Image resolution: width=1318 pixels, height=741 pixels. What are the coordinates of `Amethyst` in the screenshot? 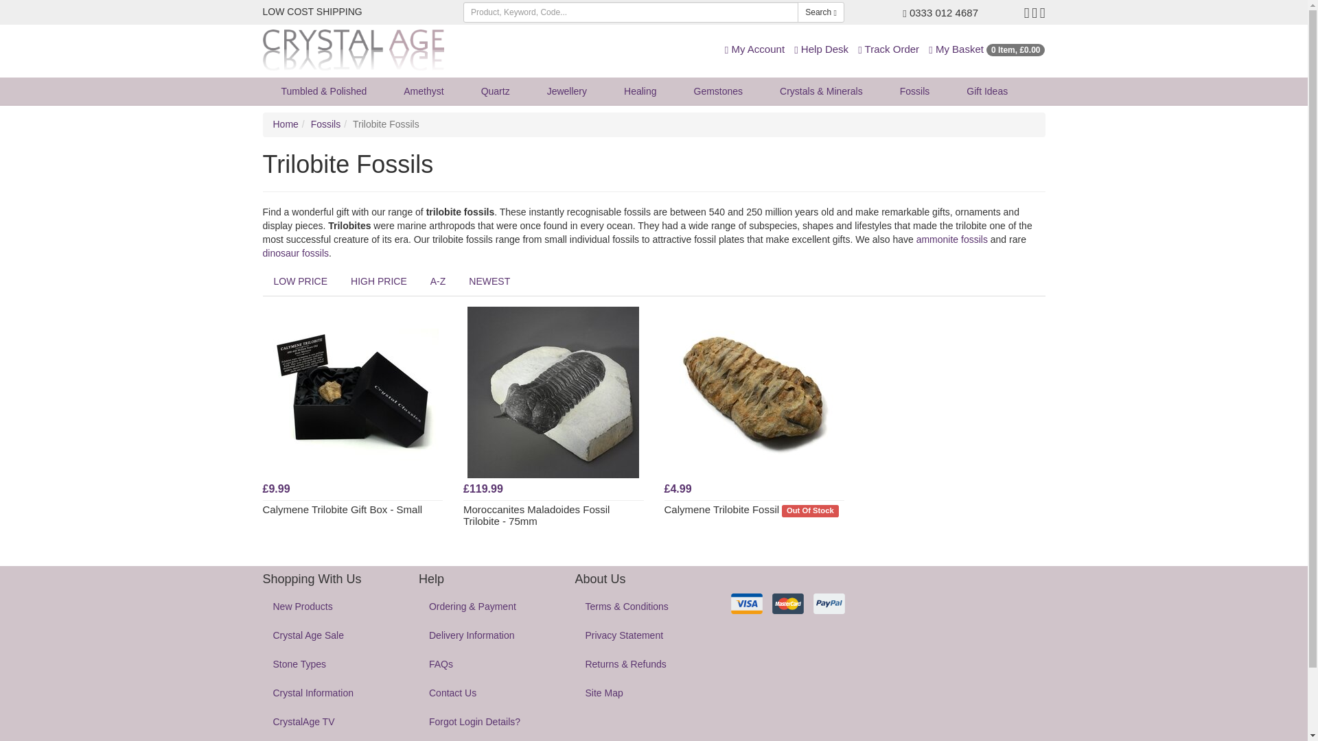 It's located at (423, 91).